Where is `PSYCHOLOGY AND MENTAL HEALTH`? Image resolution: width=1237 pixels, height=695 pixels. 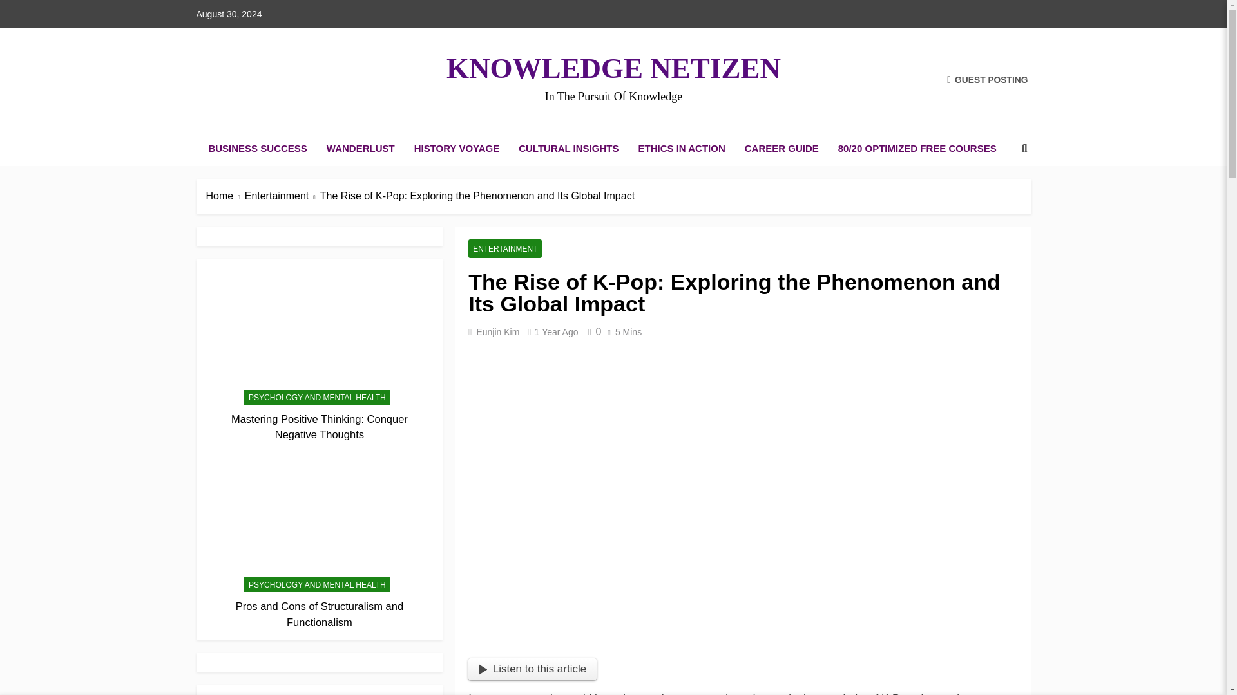 PSYCHOLOGY AND MENTAL HEALTH is located at coordinates (317, 396).